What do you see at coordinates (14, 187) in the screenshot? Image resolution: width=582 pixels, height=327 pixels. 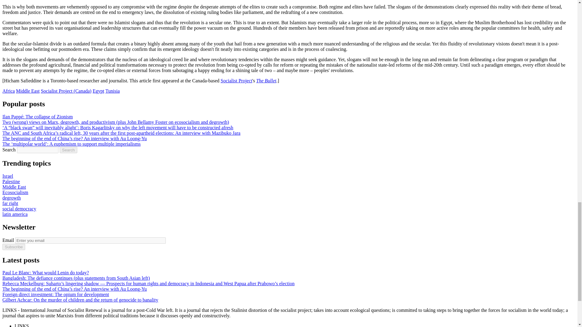 I see `Middle East` at bounding box center [14, 187].